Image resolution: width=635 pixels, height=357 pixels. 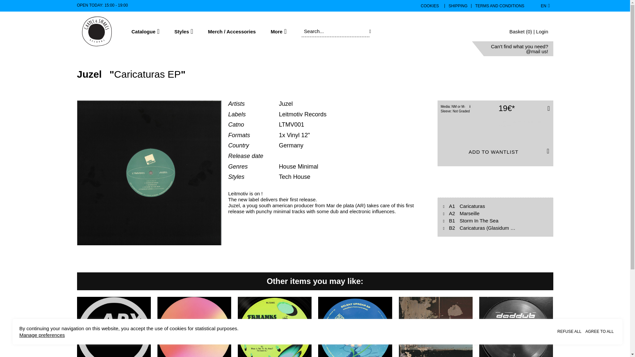 I want to click on Catalogue, so click(x=146, y=31).